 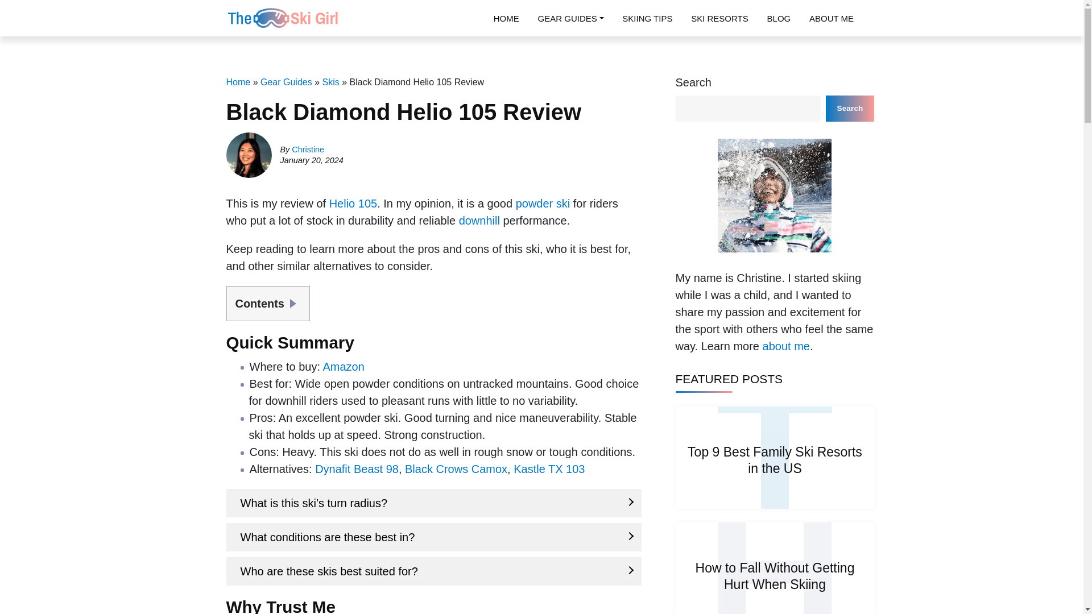 What do you see at coordinates (238, 82) in the screenshot?
I see `Home` at bounding box center [238, 82].